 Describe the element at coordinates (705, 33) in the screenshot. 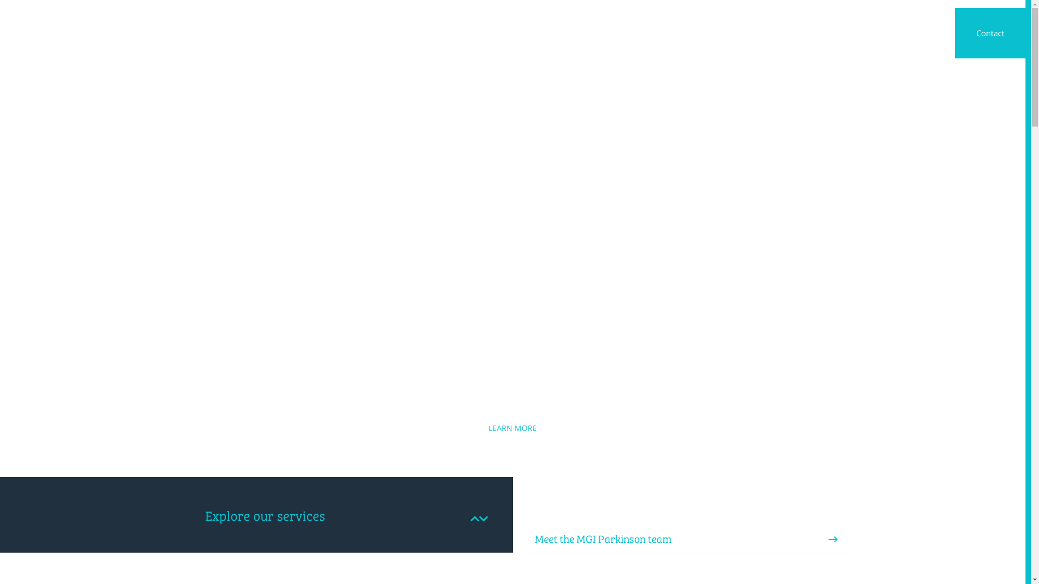

I see `Services` at that location.